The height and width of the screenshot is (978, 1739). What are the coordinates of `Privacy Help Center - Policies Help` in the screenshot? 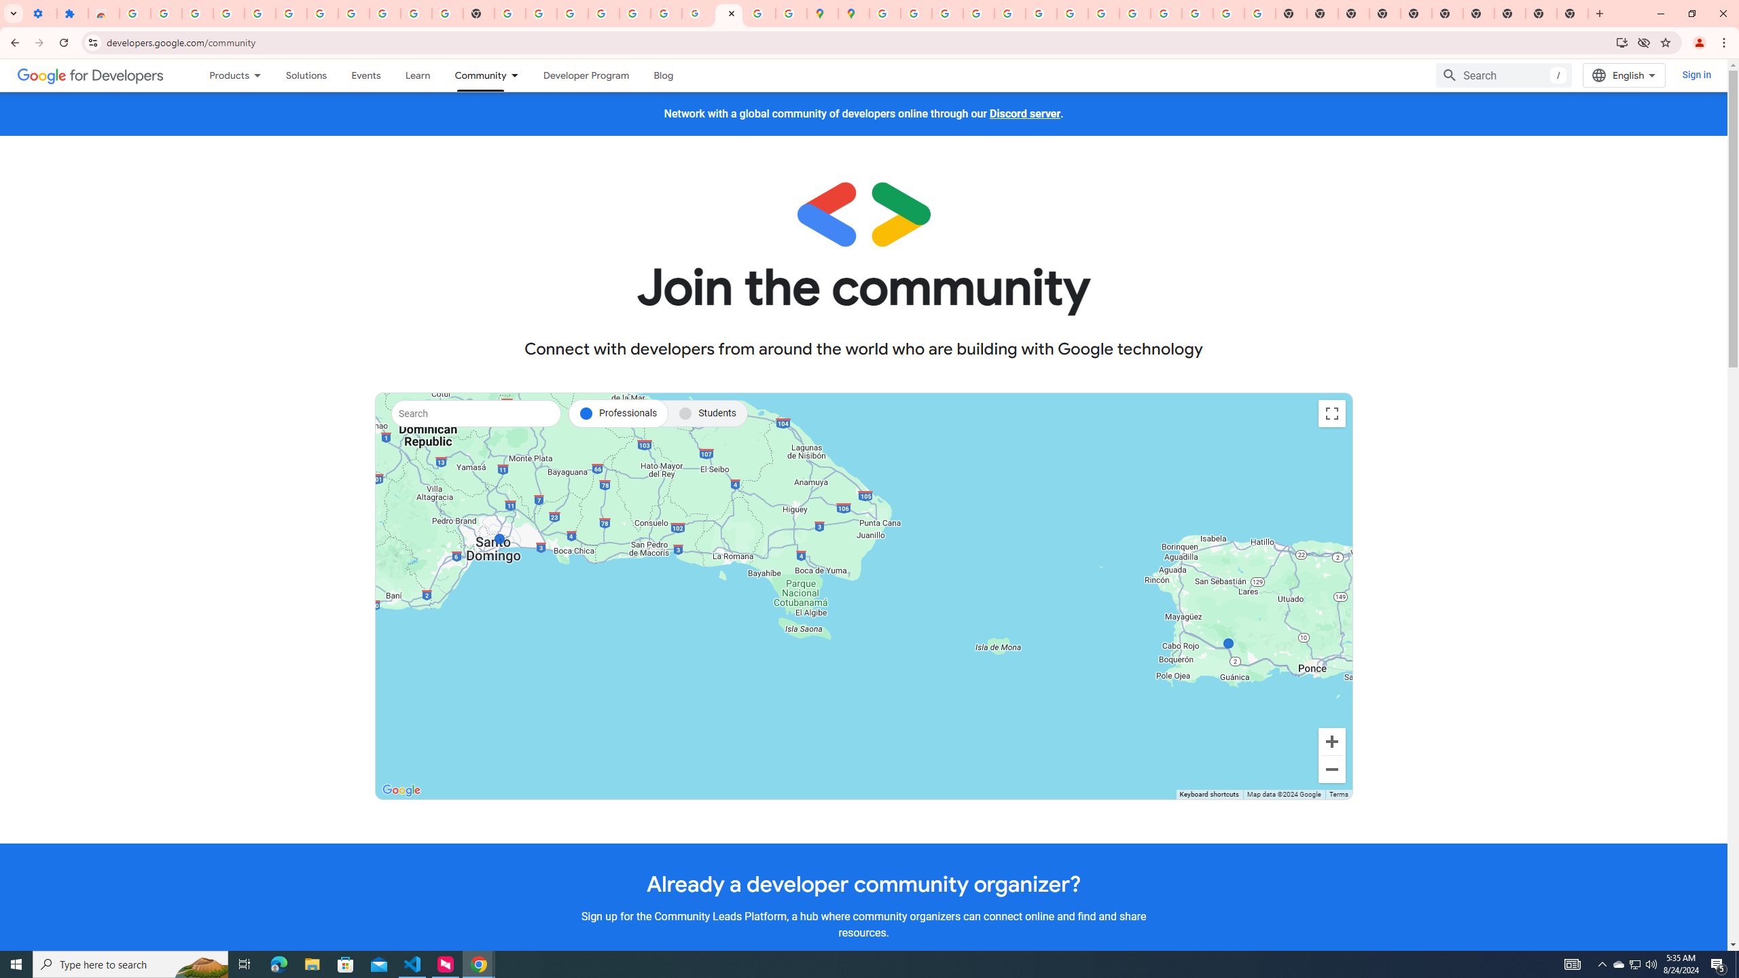 It's located at (978, 14).